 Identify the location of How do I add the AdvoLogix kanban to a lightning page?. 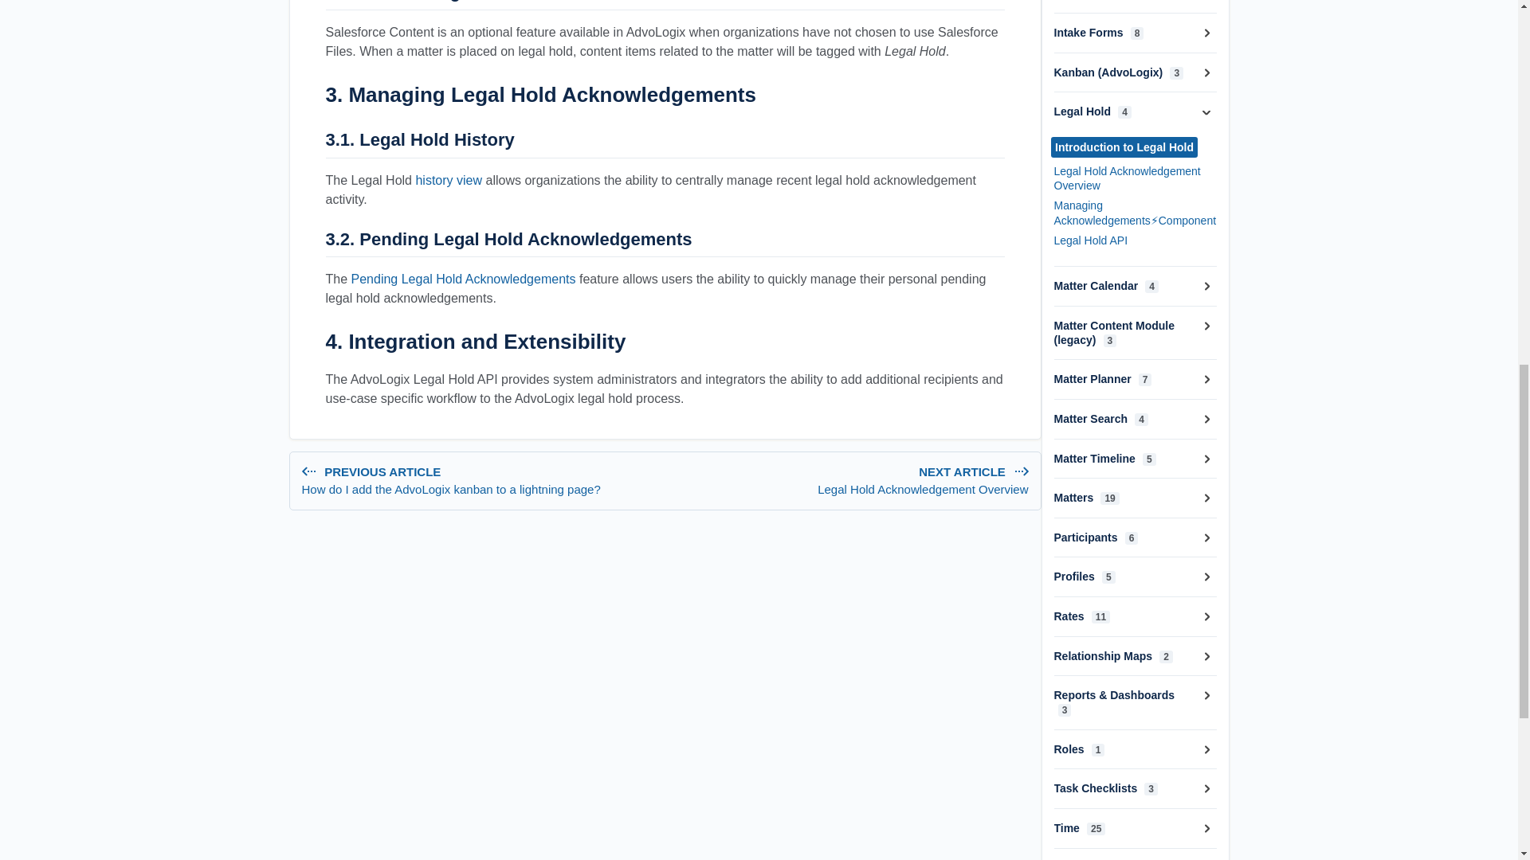
(849, 481).